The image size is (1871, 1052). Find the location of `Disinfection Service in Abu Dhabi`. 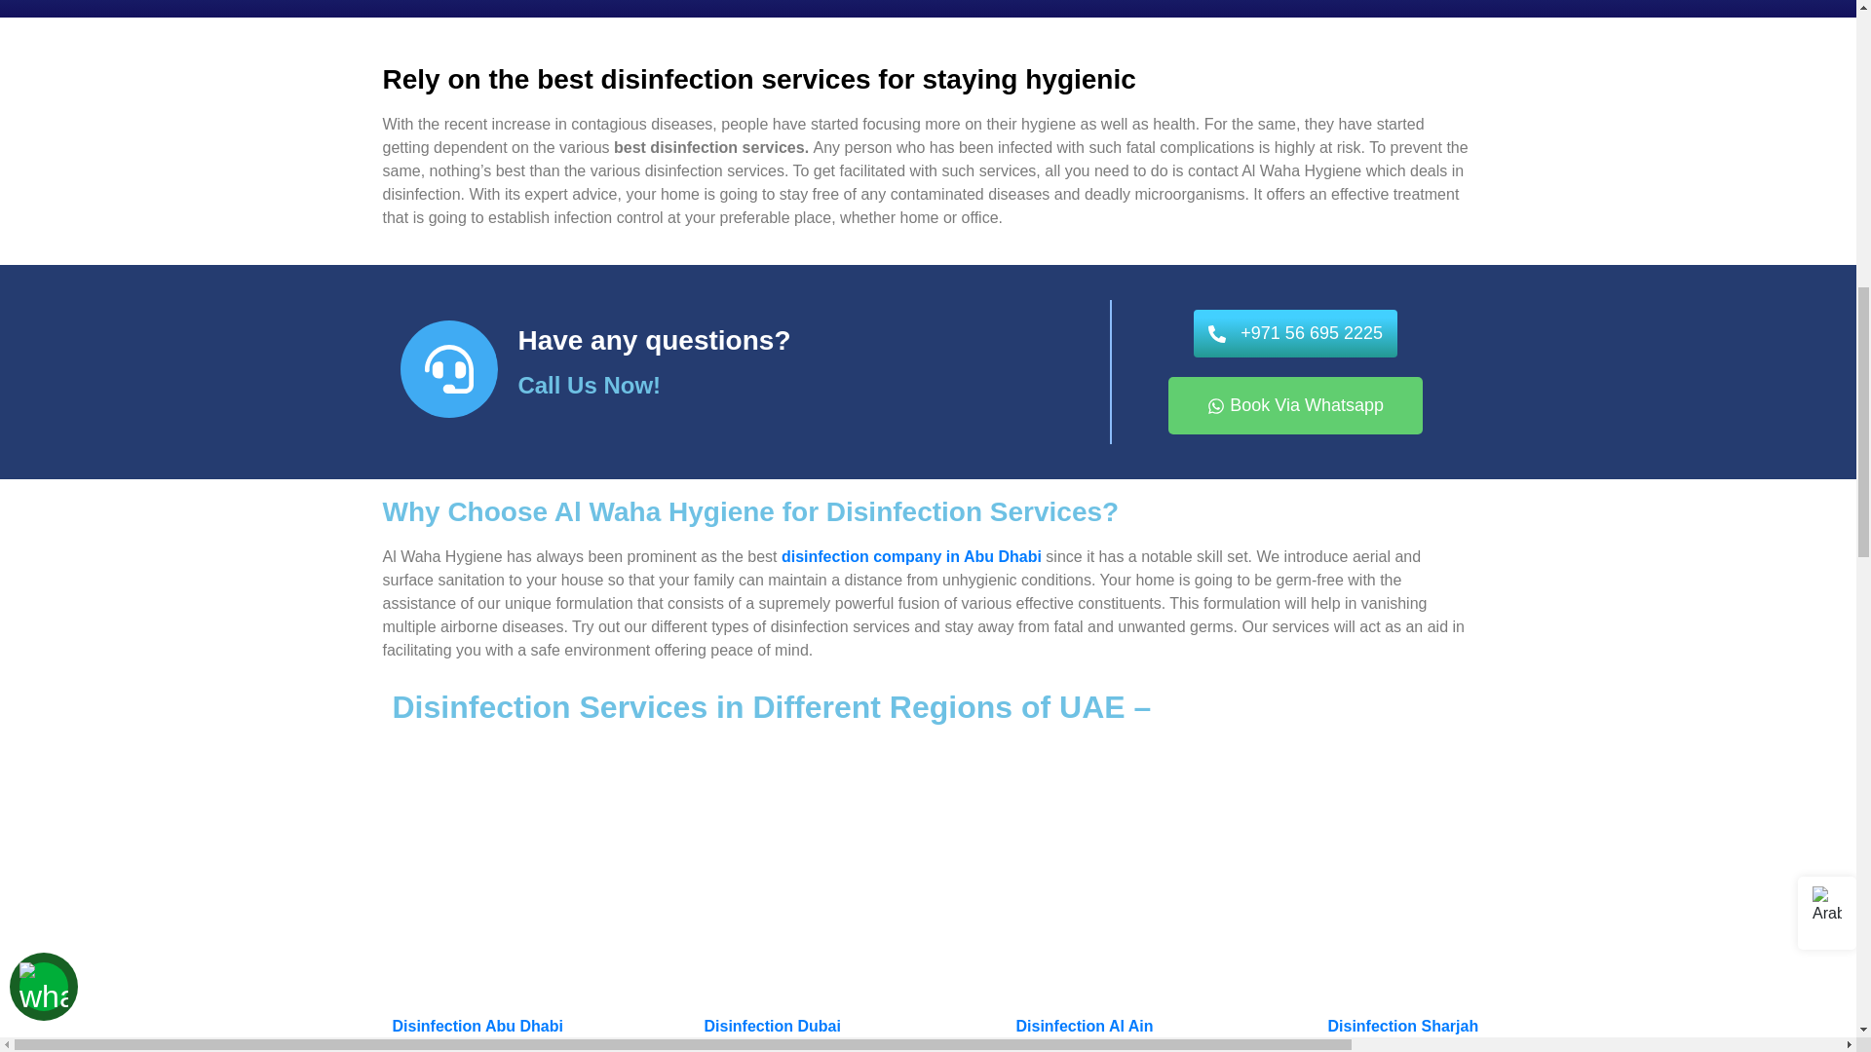

Disinfection Service in Abu Dhabi is located at coordinates (849, 869).